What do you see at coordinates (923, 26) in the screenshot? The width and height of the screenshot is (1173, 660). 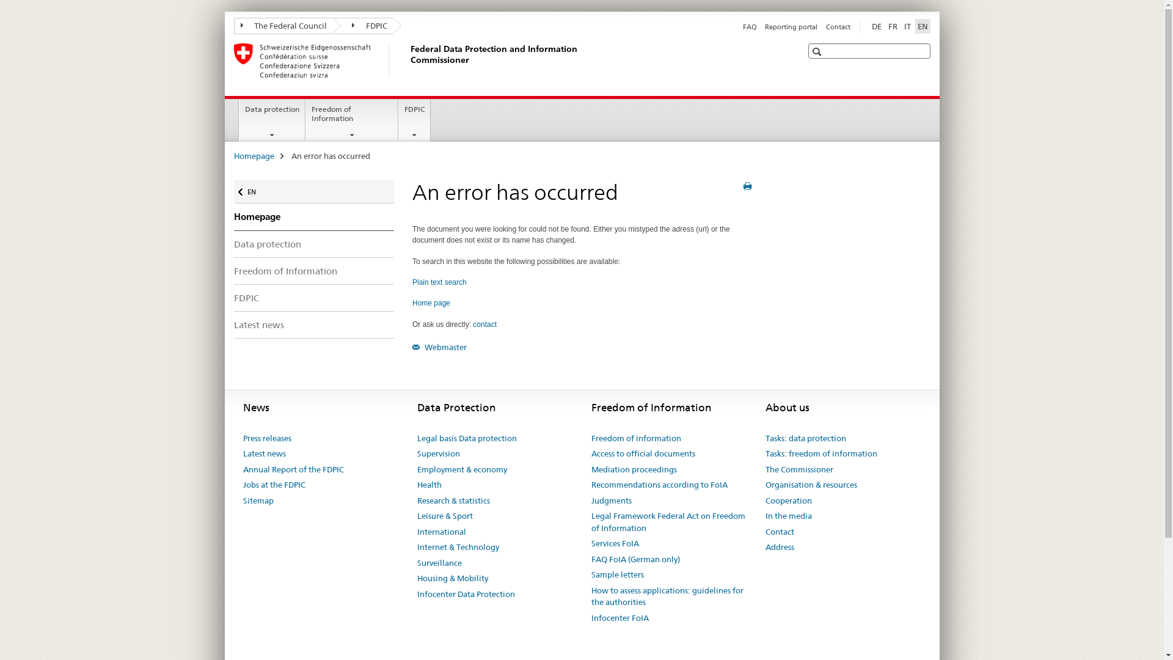 I see `EN` at bounding box center [923, 26].